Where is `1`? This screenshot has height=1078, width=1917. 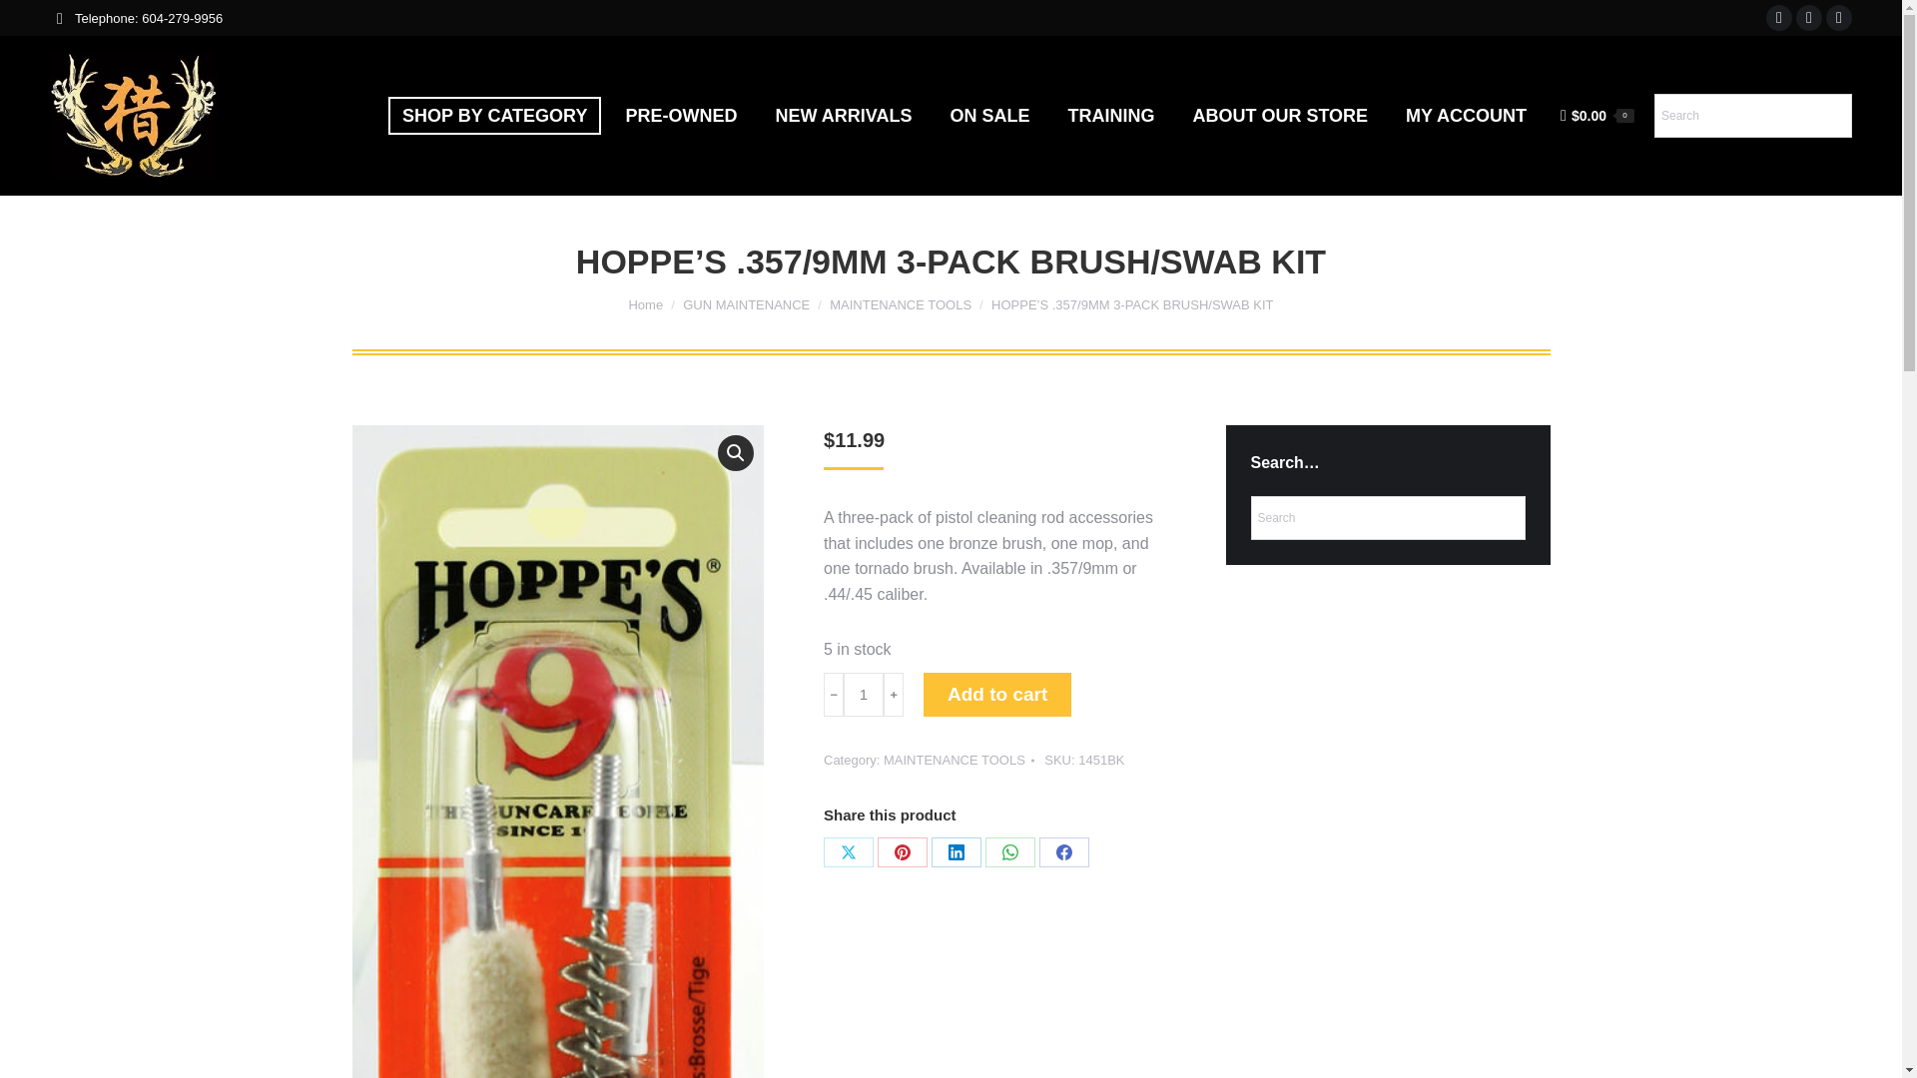 1 is located at coordinates (863, 695).